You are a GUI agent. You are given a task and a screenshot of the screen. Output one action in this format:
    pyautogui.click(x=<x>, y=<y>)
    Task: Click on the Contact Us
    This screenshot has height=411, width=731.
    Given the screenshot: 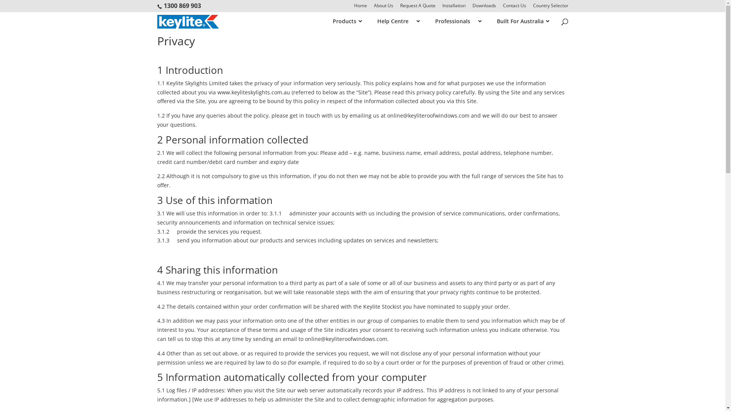 What is the action you would take?
    pyautogui.click(x=514, y=8)
    